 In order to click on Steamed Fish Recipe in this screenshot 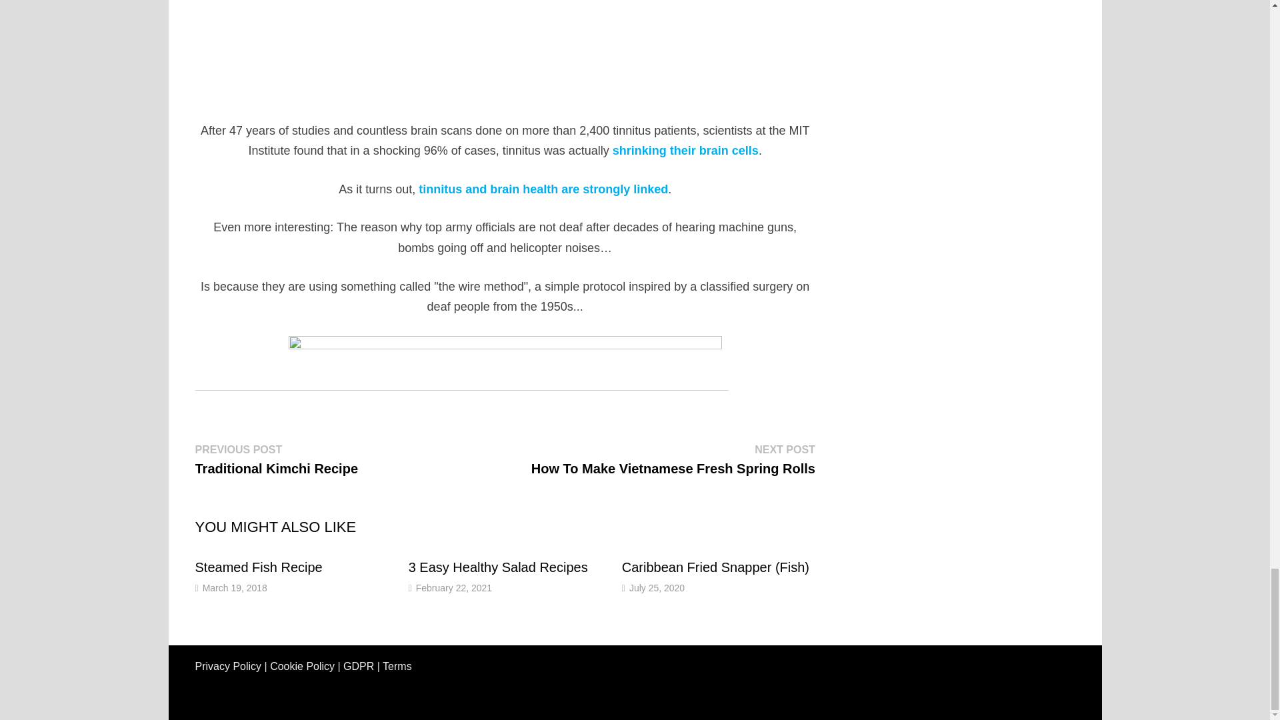, I will do `click(258, 567)`.